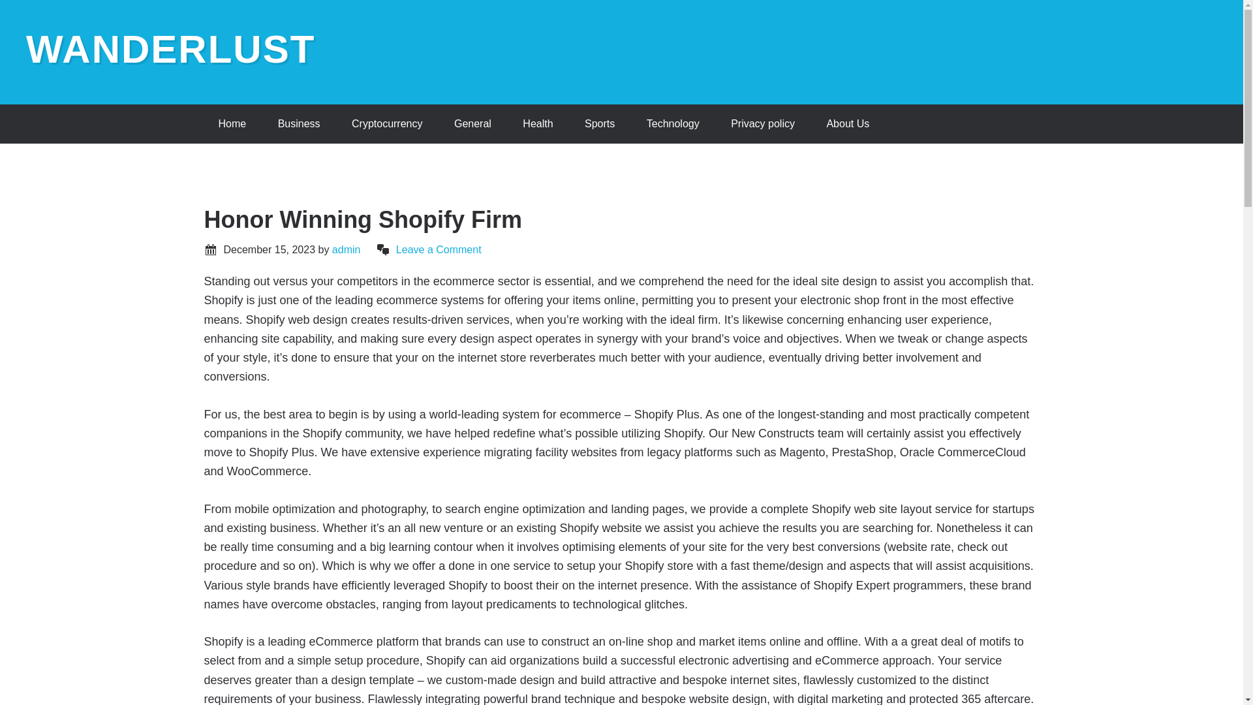  Describe the element at coordinates (386, 124) in the screenshot. I see `Cryptocurrency` at that location.